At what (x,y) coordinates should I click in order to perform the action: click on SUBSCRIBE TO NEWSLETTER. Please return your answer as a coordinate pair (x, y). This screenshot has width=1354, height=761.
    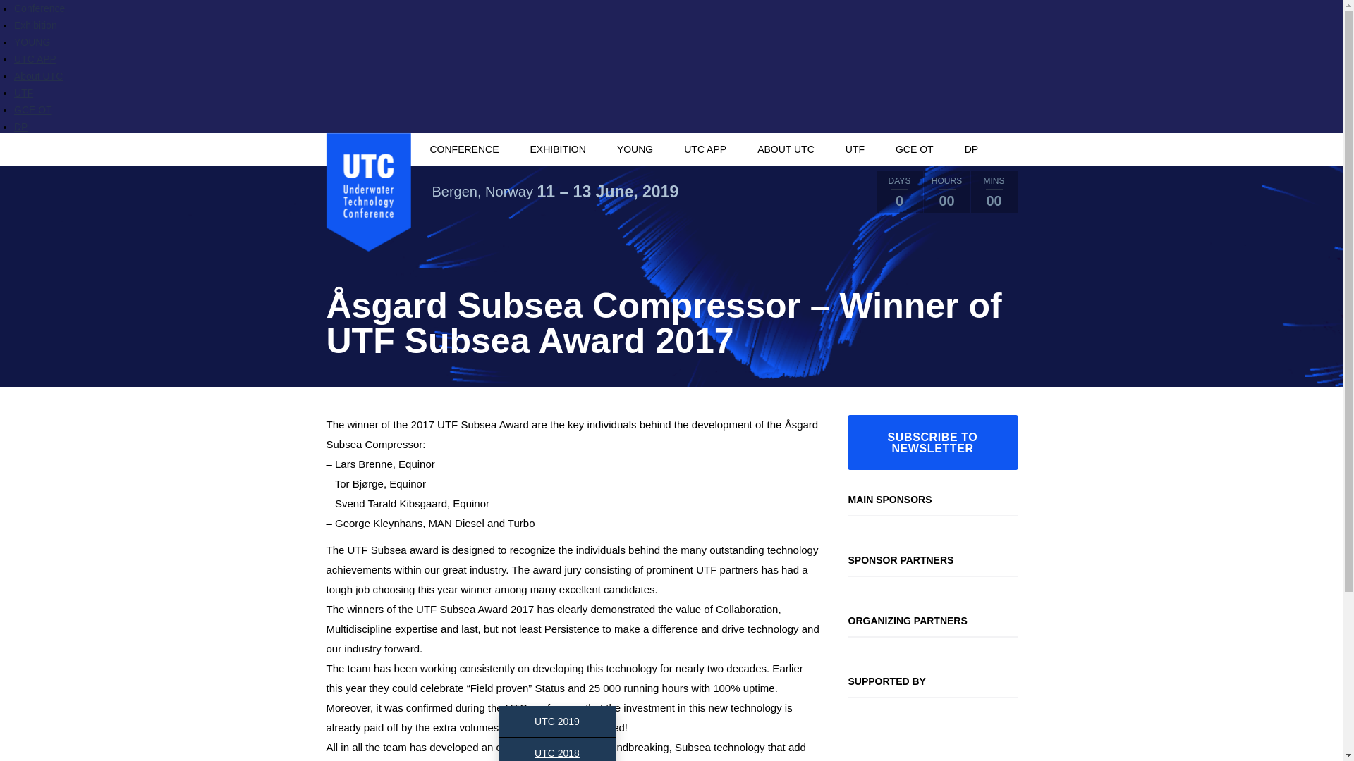
    Looking at the image, I should click on (932, 443).